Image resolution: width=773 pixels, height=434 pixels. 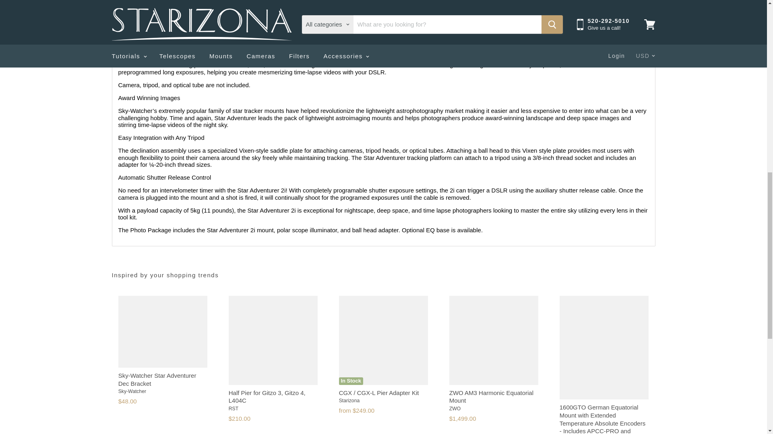 I want to click on RST, so click(x=234, y=408).